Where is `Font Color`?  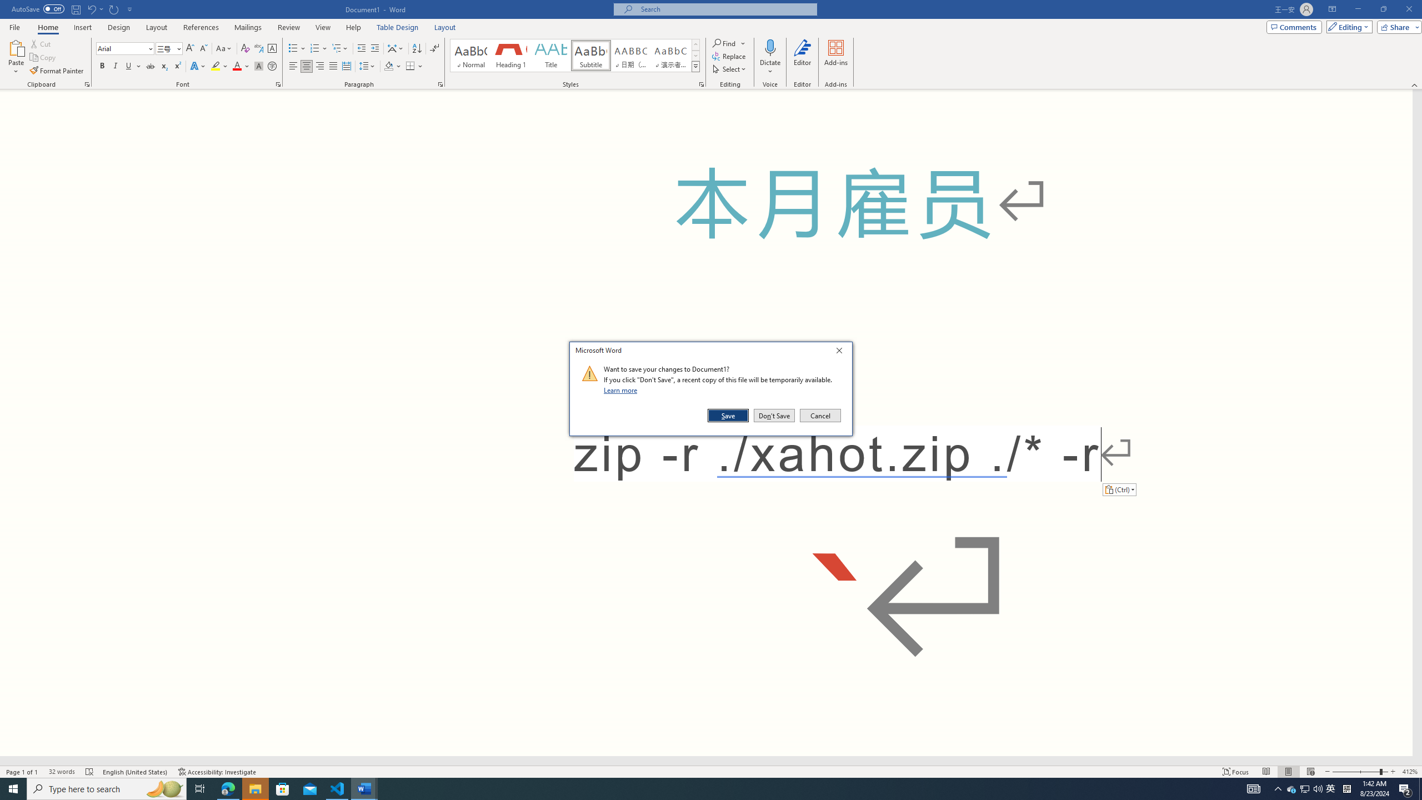 Font Color is located at coordinates (241, 67).